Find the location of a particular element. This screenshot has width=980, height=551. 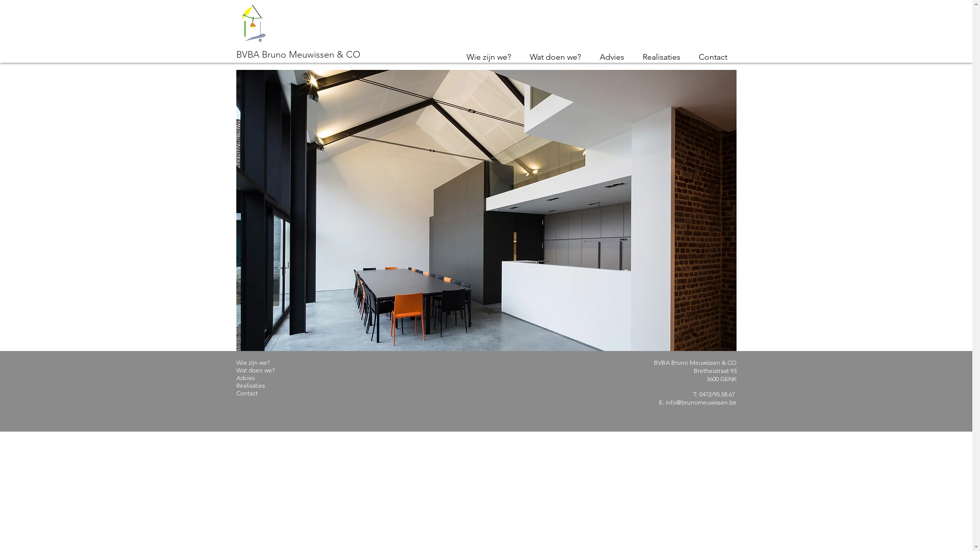

Contact is located at coordinates (269, 393).